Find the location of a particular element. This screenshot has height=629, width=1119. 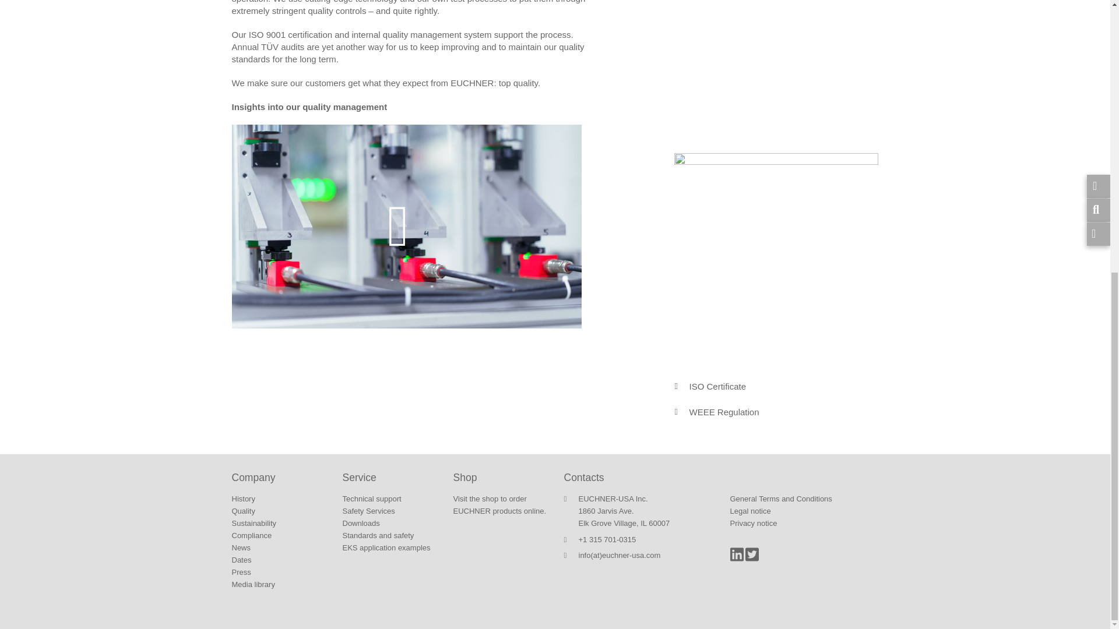

LinkedIn is located at coordinates (736, 559).